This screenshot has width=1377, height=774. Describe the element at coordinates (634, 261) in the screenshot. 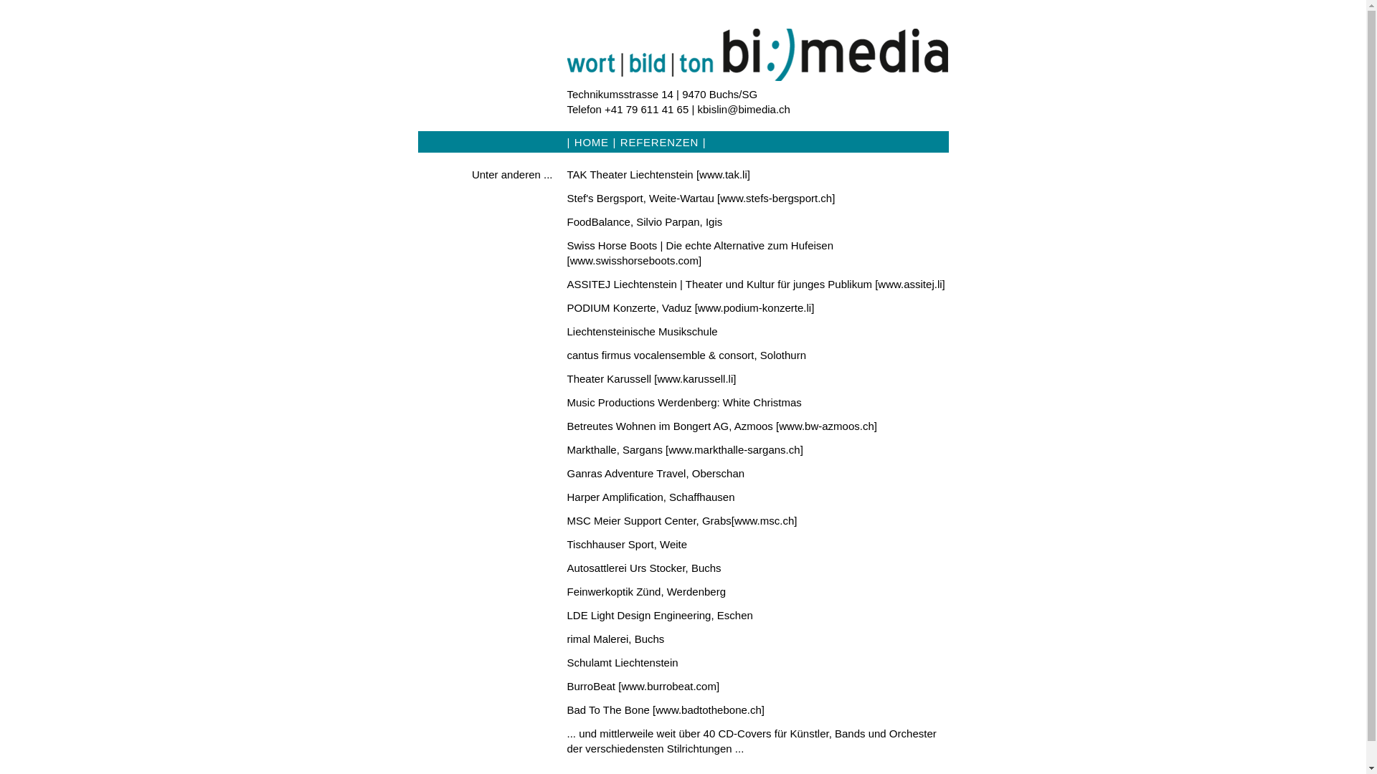

I see `www.swisshorseboots.com` at that location.